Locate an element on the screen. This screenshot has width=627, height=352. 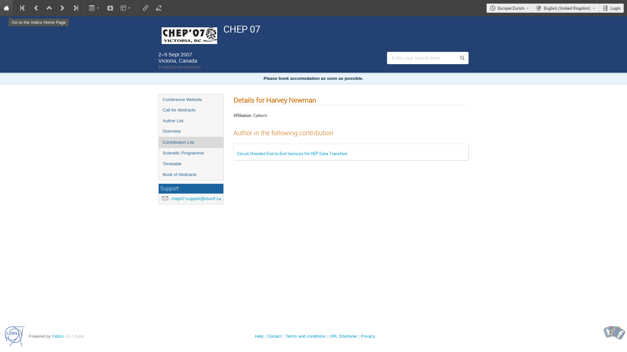
Author List is located at coordinates (191, 121).